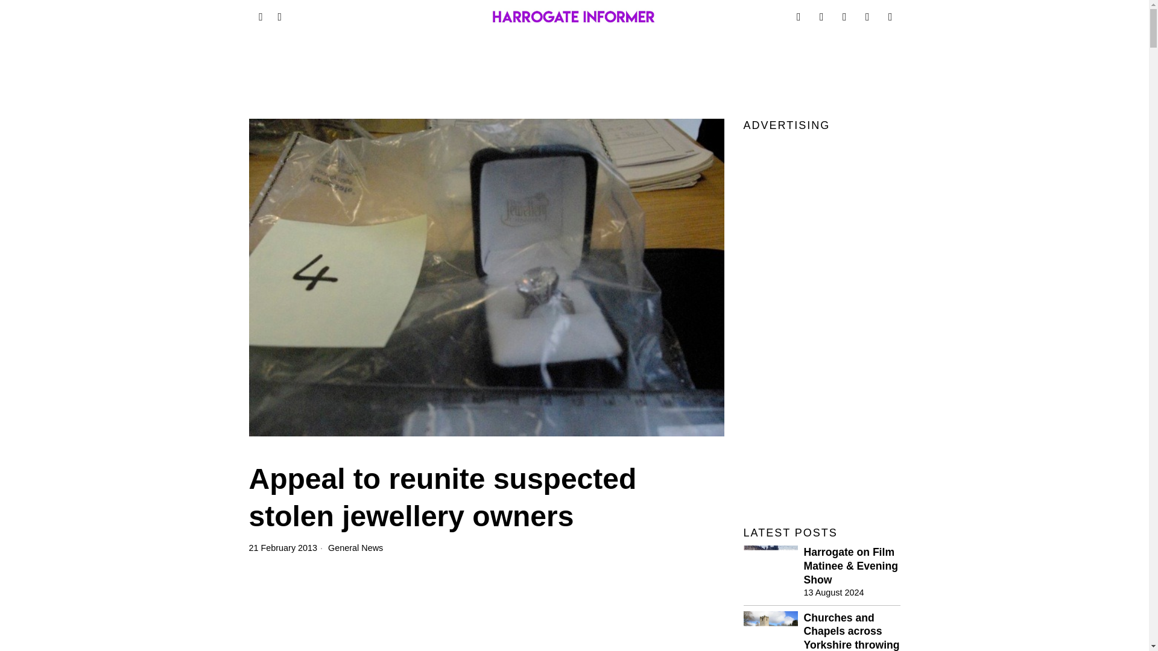 The image size is (1158, 651). I want to click on General News, so click(355, 547).